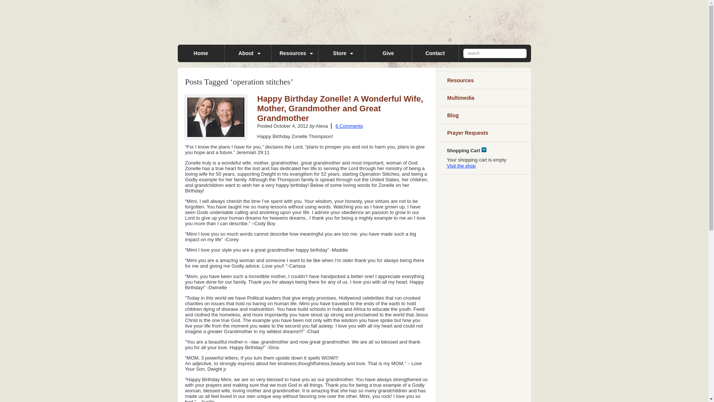  What do you see at coordinates (435, 53) in the screenshot?
I see `Contact` at bounding box center [435, 53].